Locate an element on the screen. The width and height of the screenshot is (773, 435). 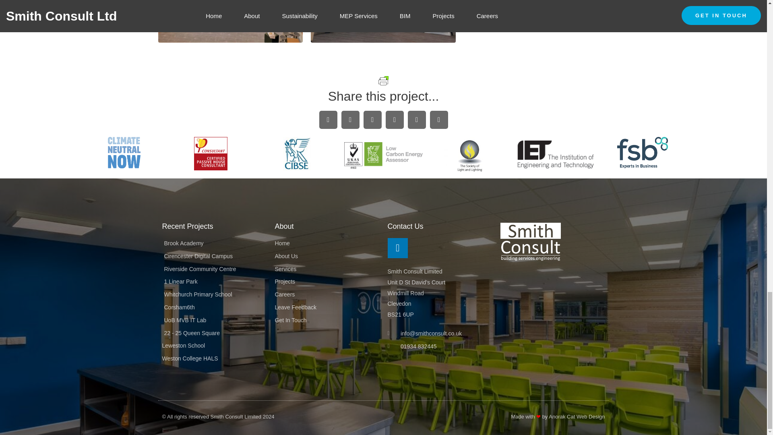
ietlogo is located at coordinates (556, 154).